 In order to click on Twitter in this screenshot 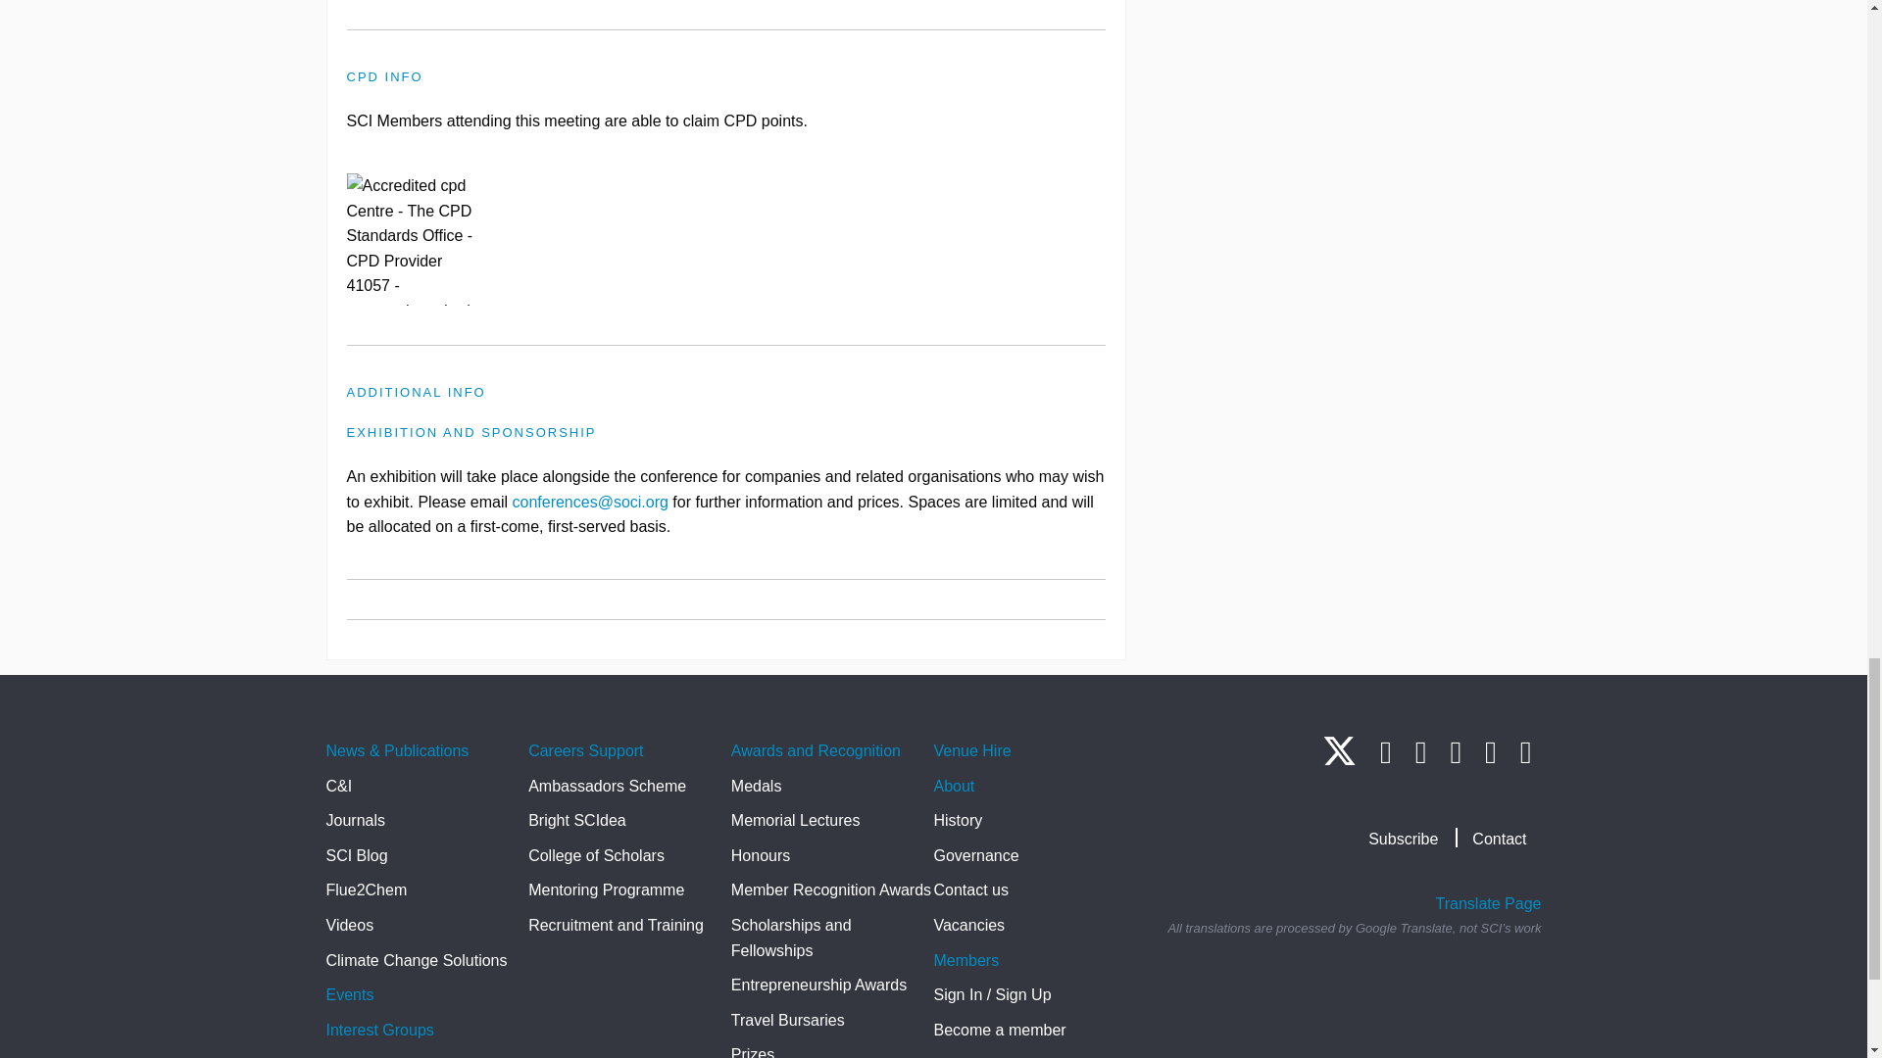, I will do `click(1339, 760)`.